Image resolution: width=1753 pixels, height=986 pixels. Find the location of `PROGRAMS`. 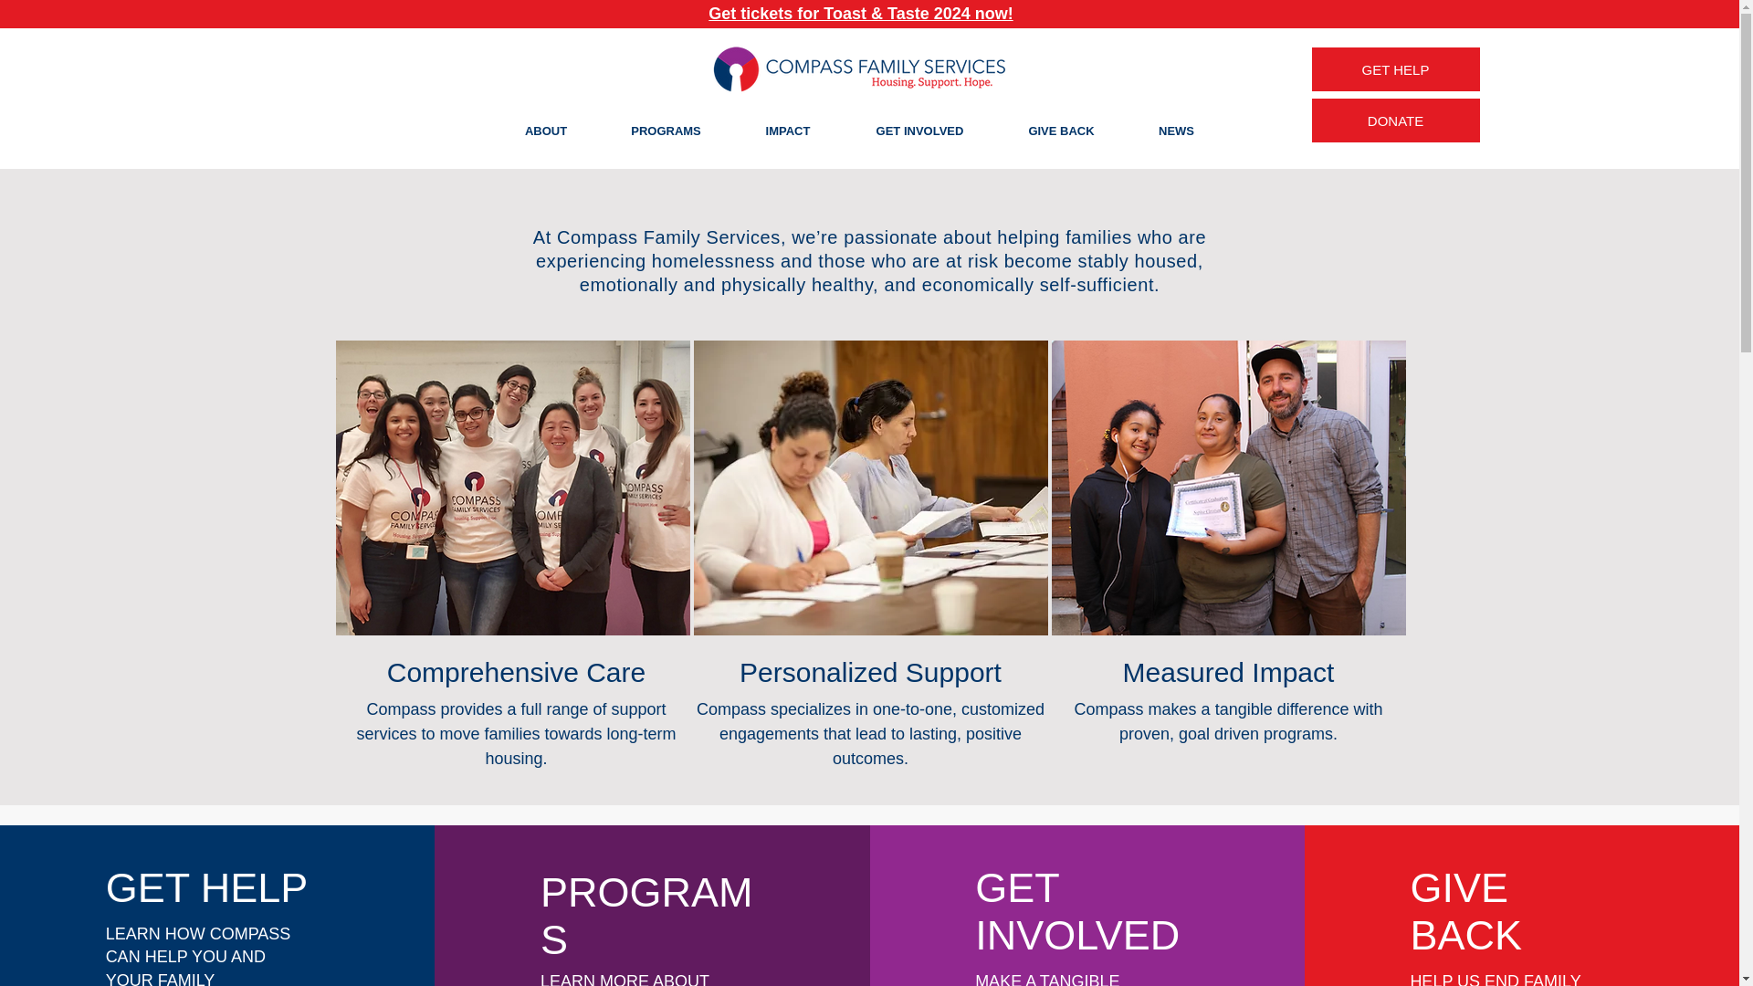

PROGRAMS is located at coordinates (666, 131).